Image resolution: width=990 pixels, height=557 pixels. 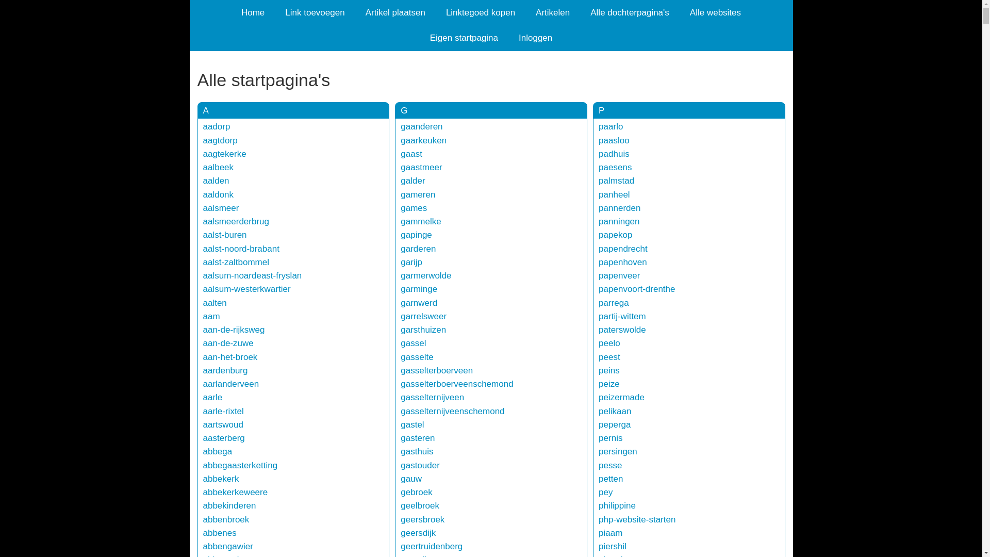 What do you see at coordinates (605, 492) in the screenshot?
I see `pey` at bounding box center [605, 492].